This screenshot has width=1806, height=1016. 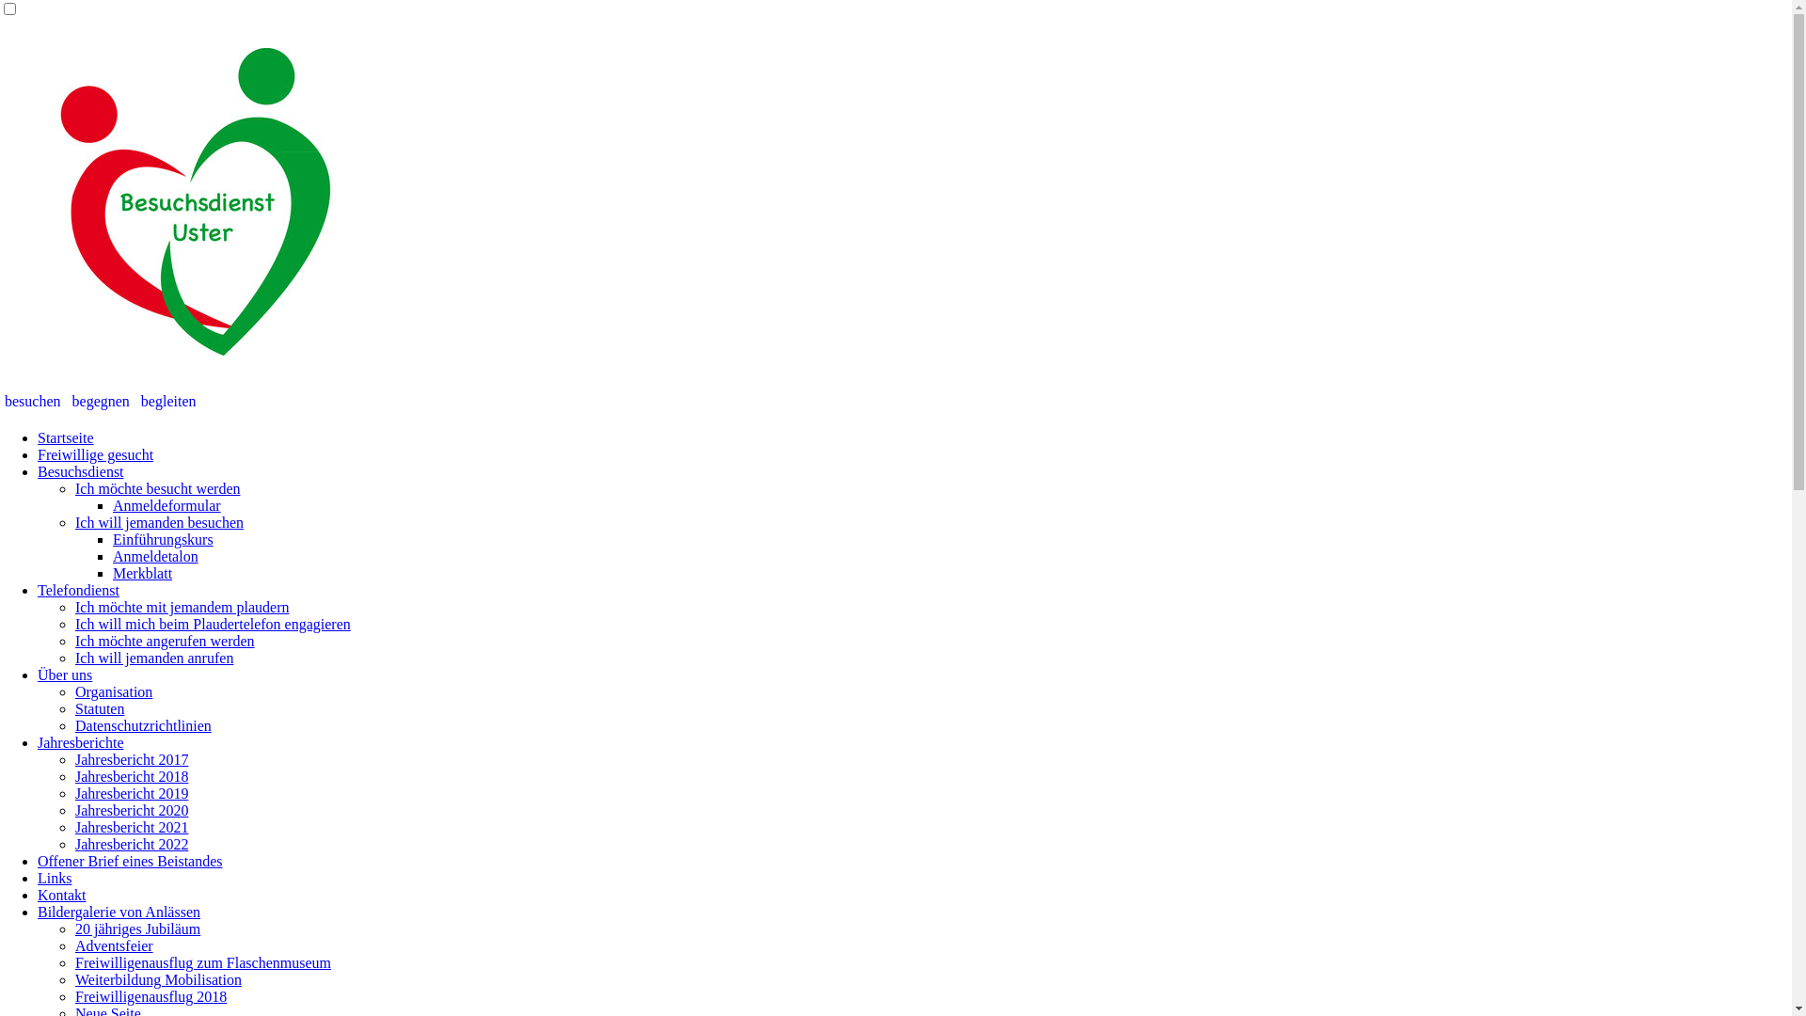 What do you see at coordinates (160, 523) in the screenshot?
I see `Ich will jemanden besuchen` at bounding box center [160, 523].